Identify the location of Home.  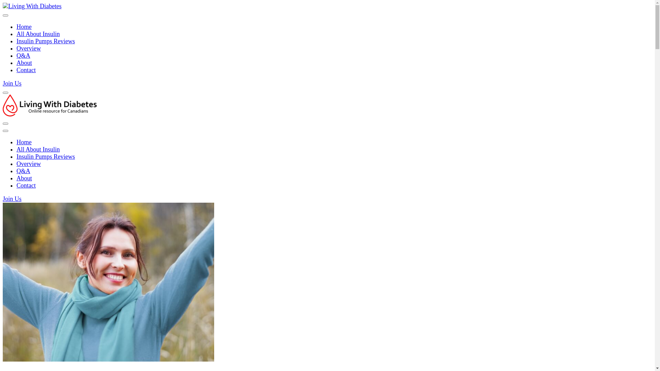
(24, 27).